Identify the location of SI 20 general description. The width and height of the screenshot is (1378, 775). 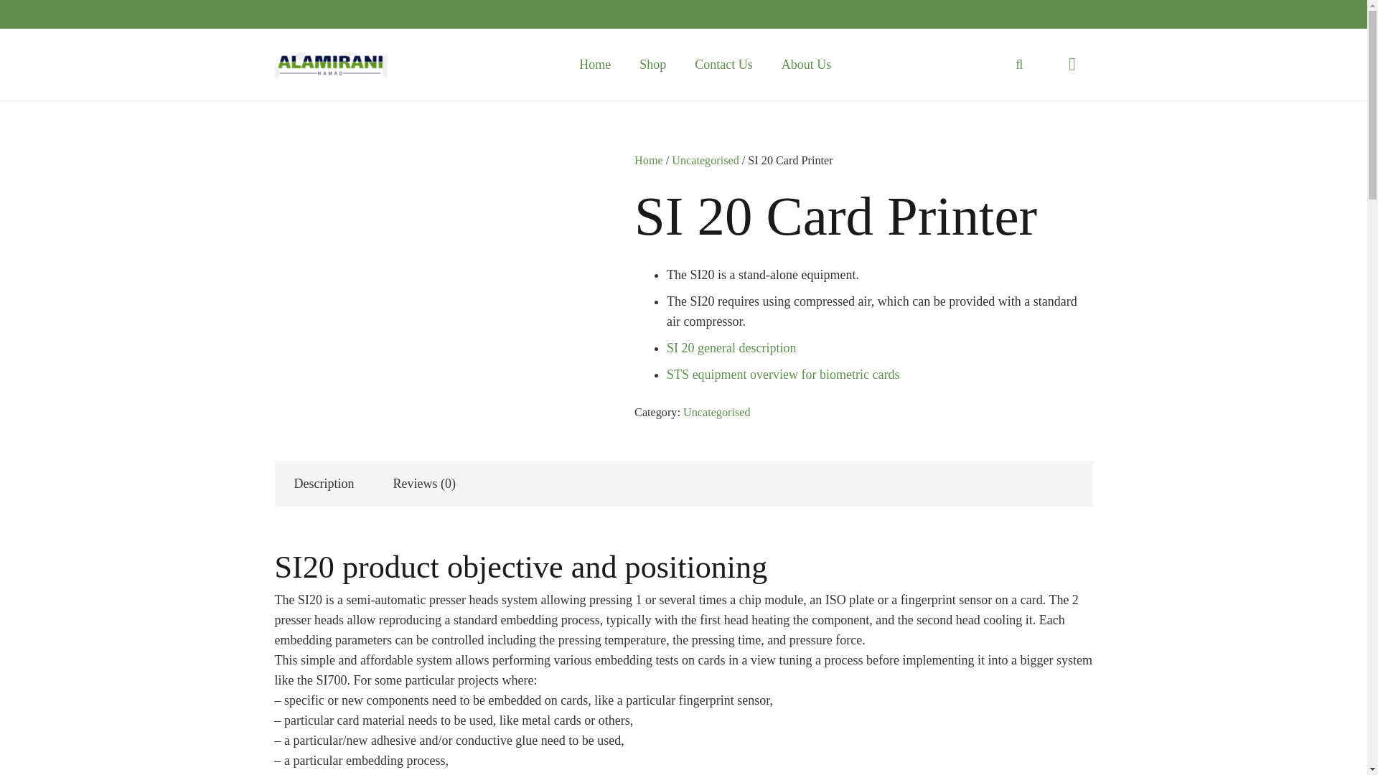
(731, 347).